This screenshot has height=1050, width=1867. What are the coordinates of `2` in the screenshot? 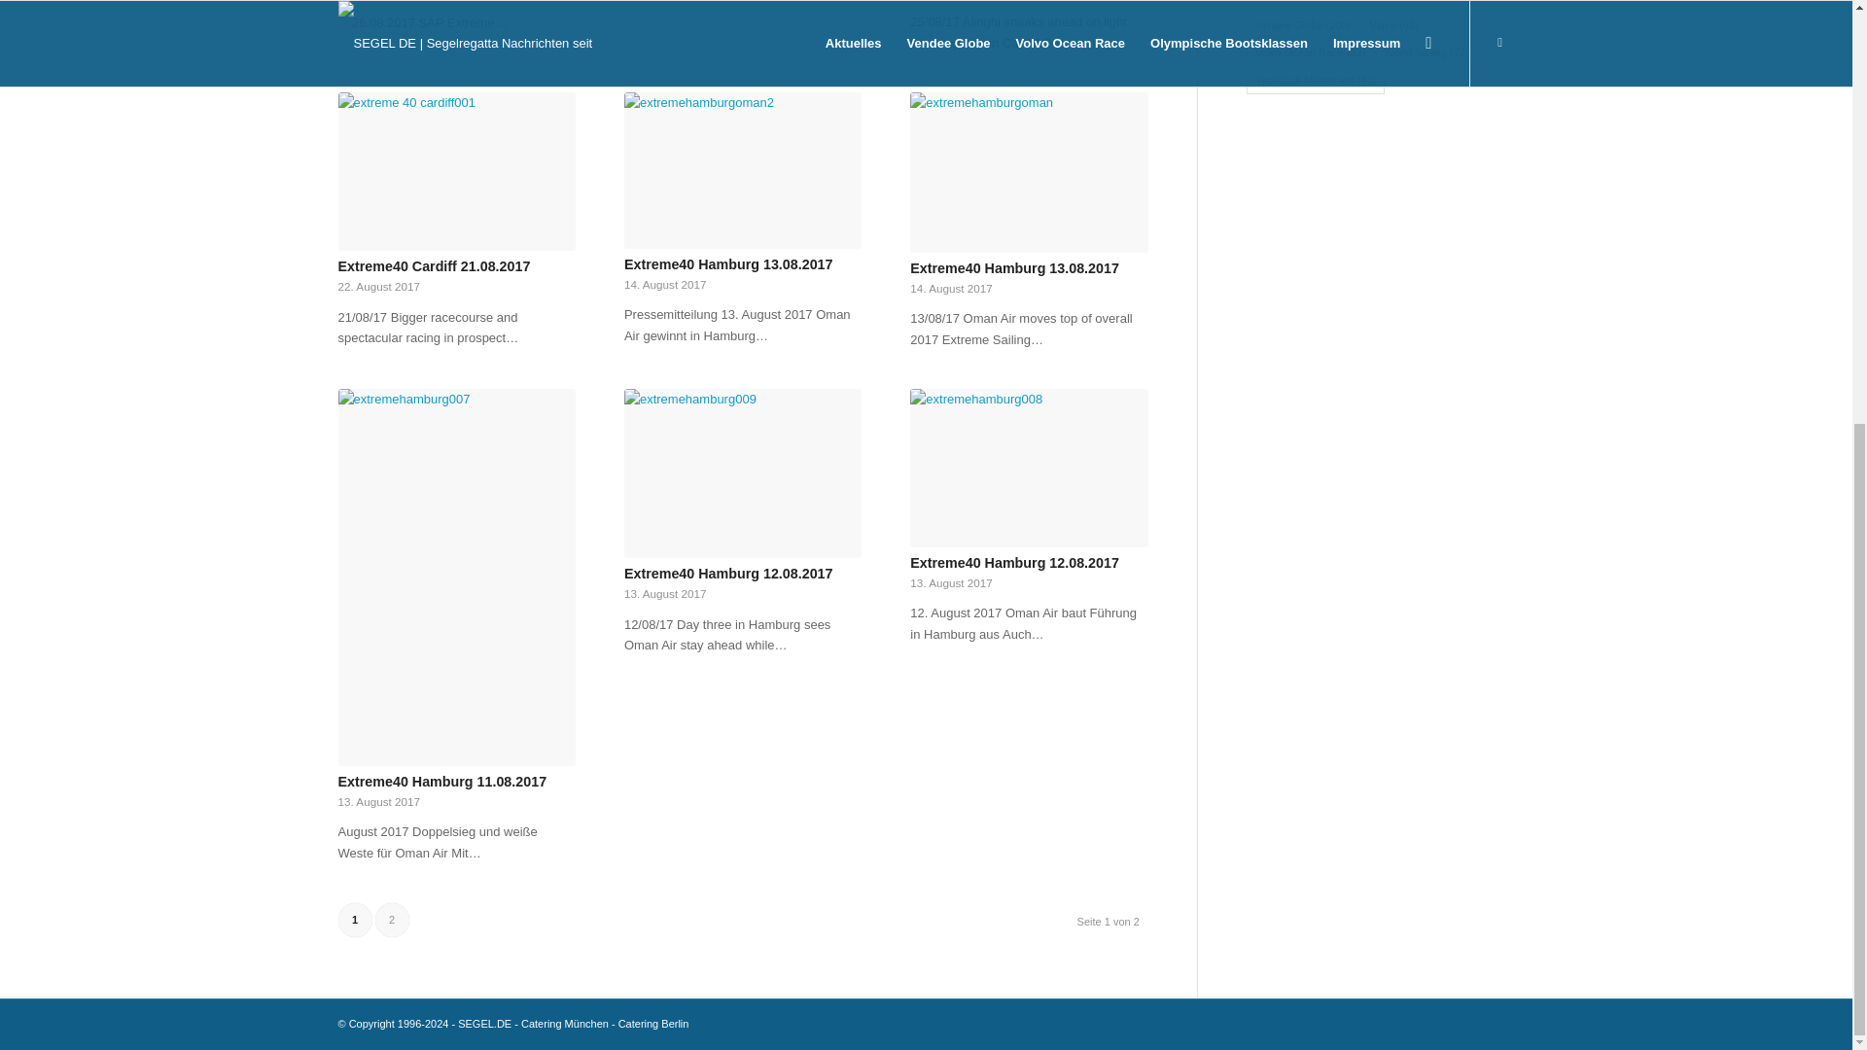 It's located at (391, 920).